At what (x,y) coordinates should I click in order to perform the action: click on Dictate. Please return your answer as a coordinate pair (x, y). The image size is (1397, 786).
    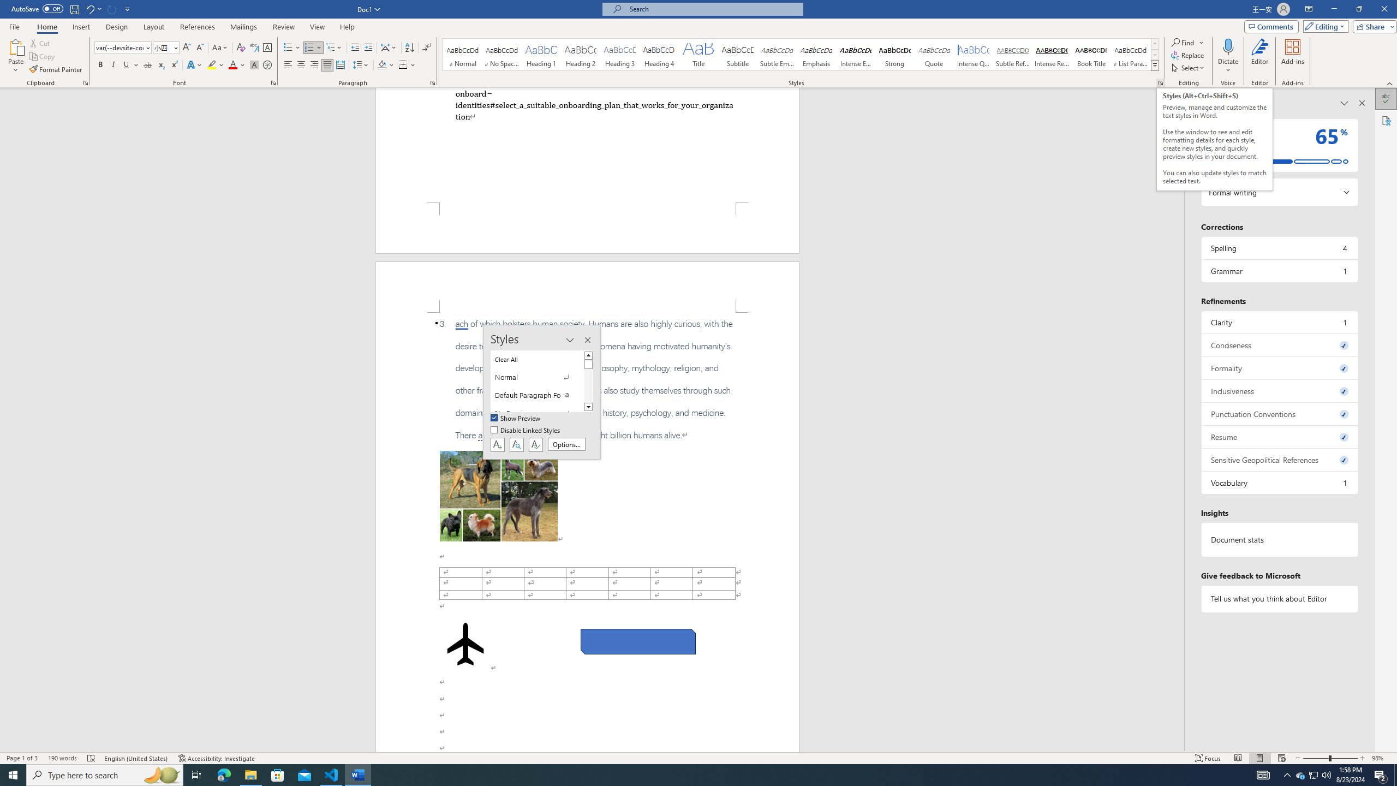
    Looking at the image, I should click on (1228, 56).